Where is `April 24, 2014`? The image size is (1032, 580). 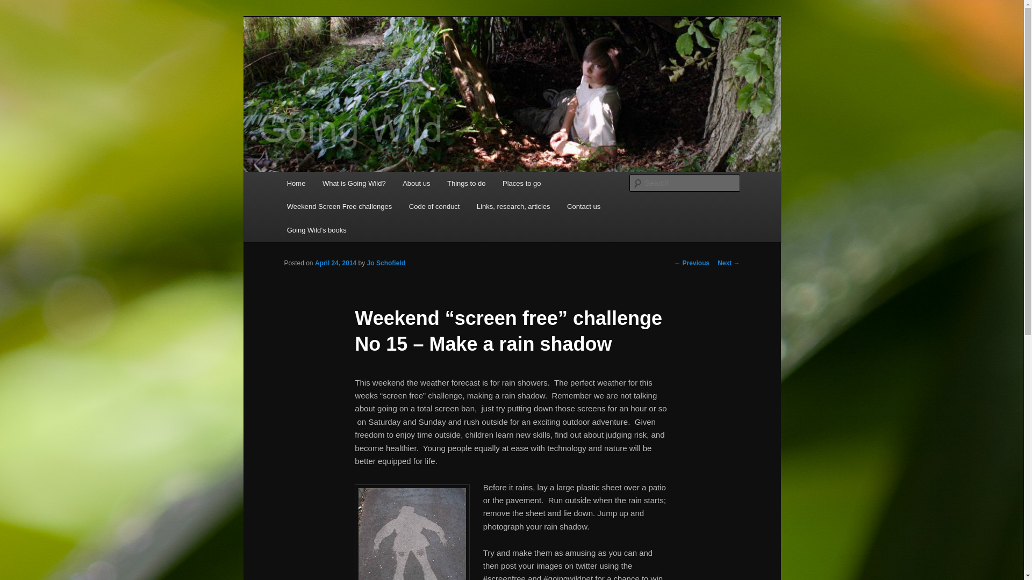
April 24, 2014 is located at coordinates (335, 263).